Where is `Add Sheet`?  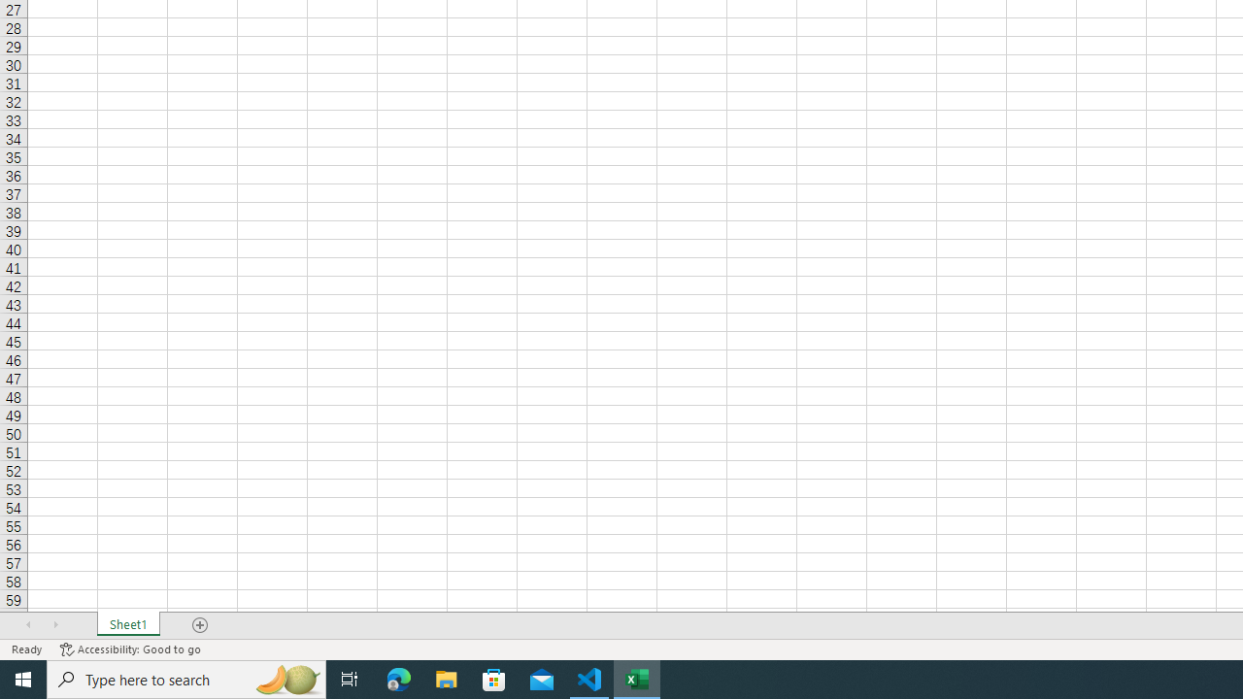
Add Sheet is located at coordinates (201, 625).